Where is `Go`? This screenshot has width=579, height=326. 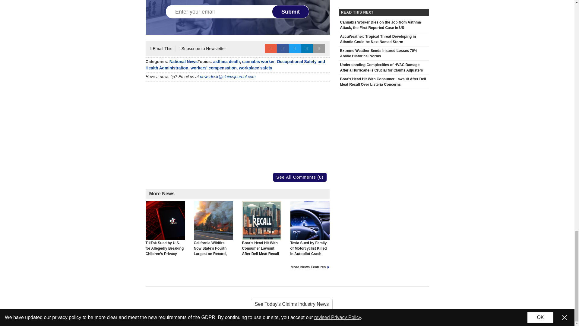 Go is located at coordinates (199, 259).